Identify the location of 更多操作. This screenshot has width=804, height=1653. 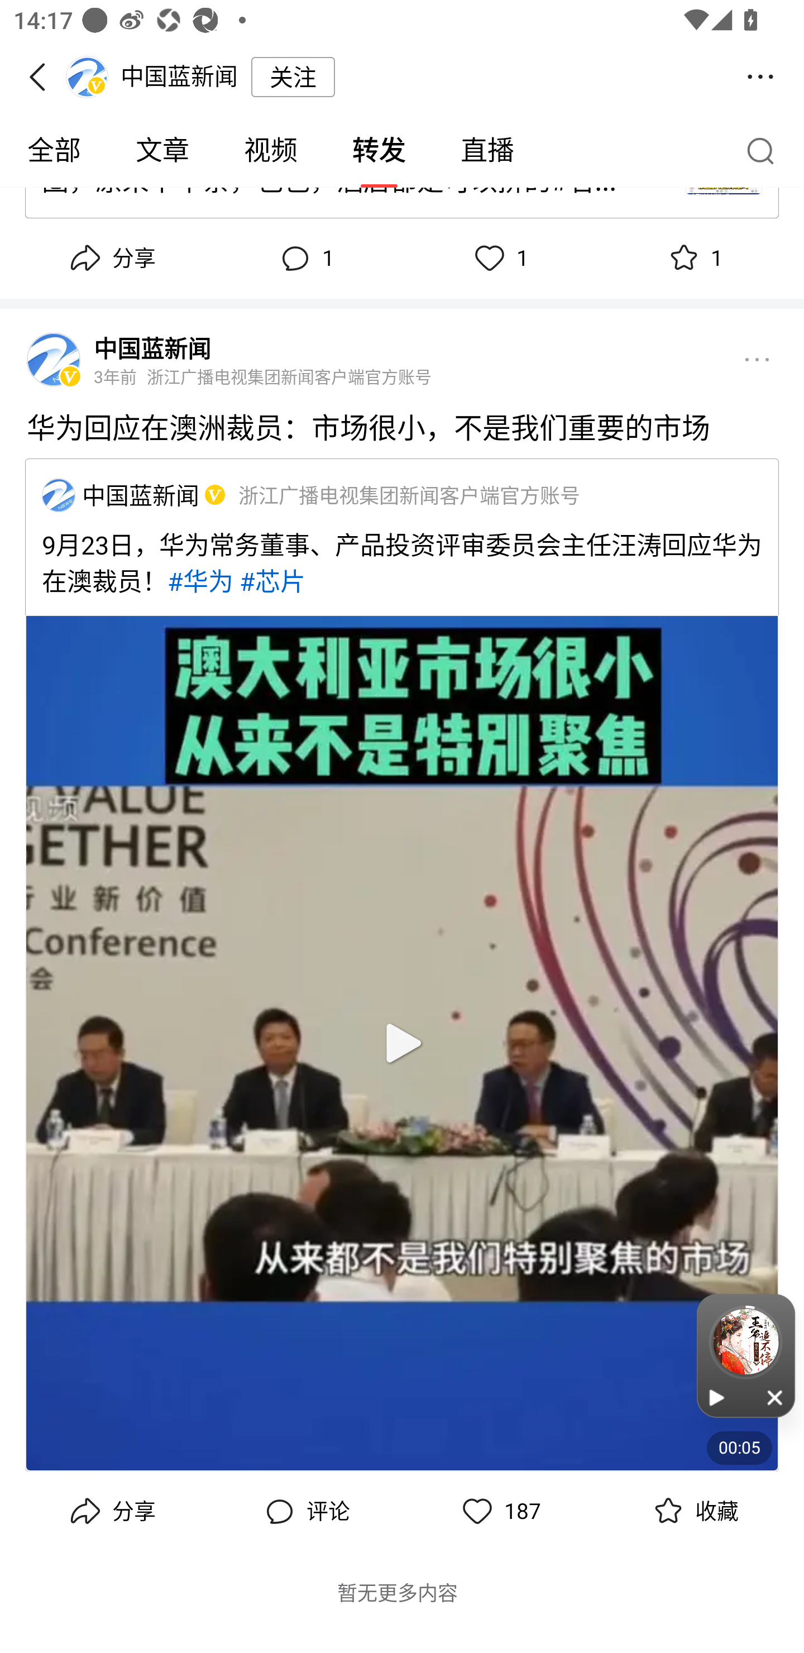
(760, 77).